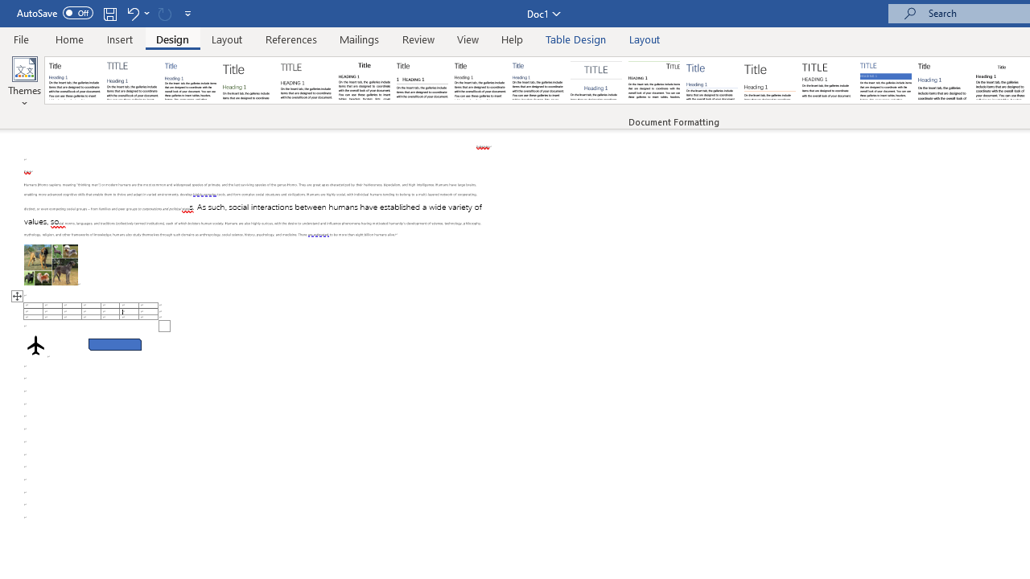 Image resolution: width=1030 pixels, height=579 pixels. What do you see at coordinates (422, 80) in the screenshot?
I see `Black & White (Numbered)` at bounding box center [422, 80].